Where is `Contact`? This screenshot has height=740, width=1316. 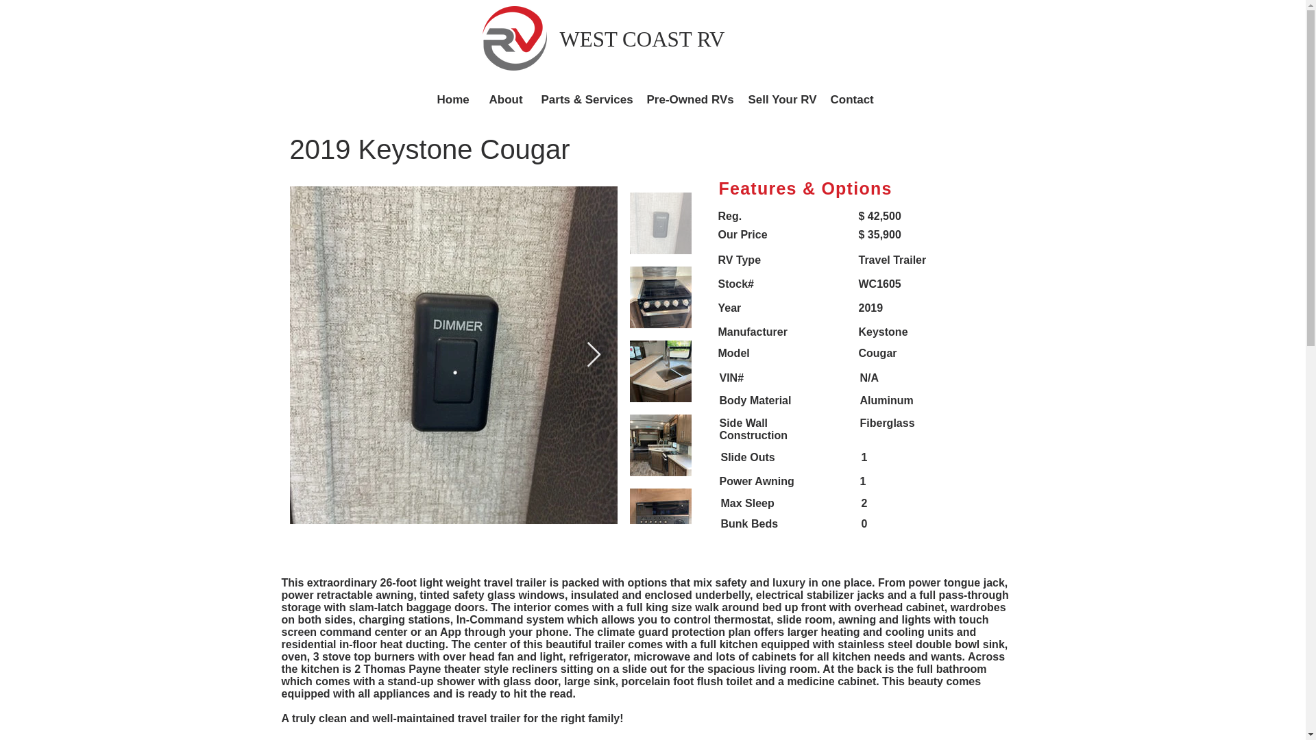
Contact is located at coordinates (851, 99).